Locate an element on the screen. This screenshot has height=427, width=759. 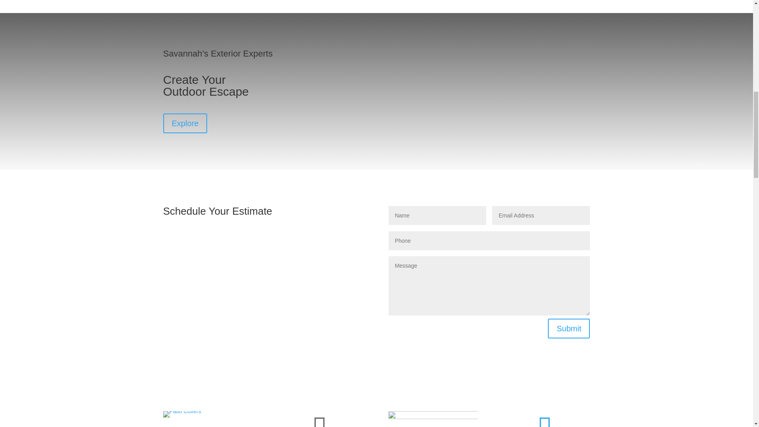
Submit is located at coordinates (568, 328).